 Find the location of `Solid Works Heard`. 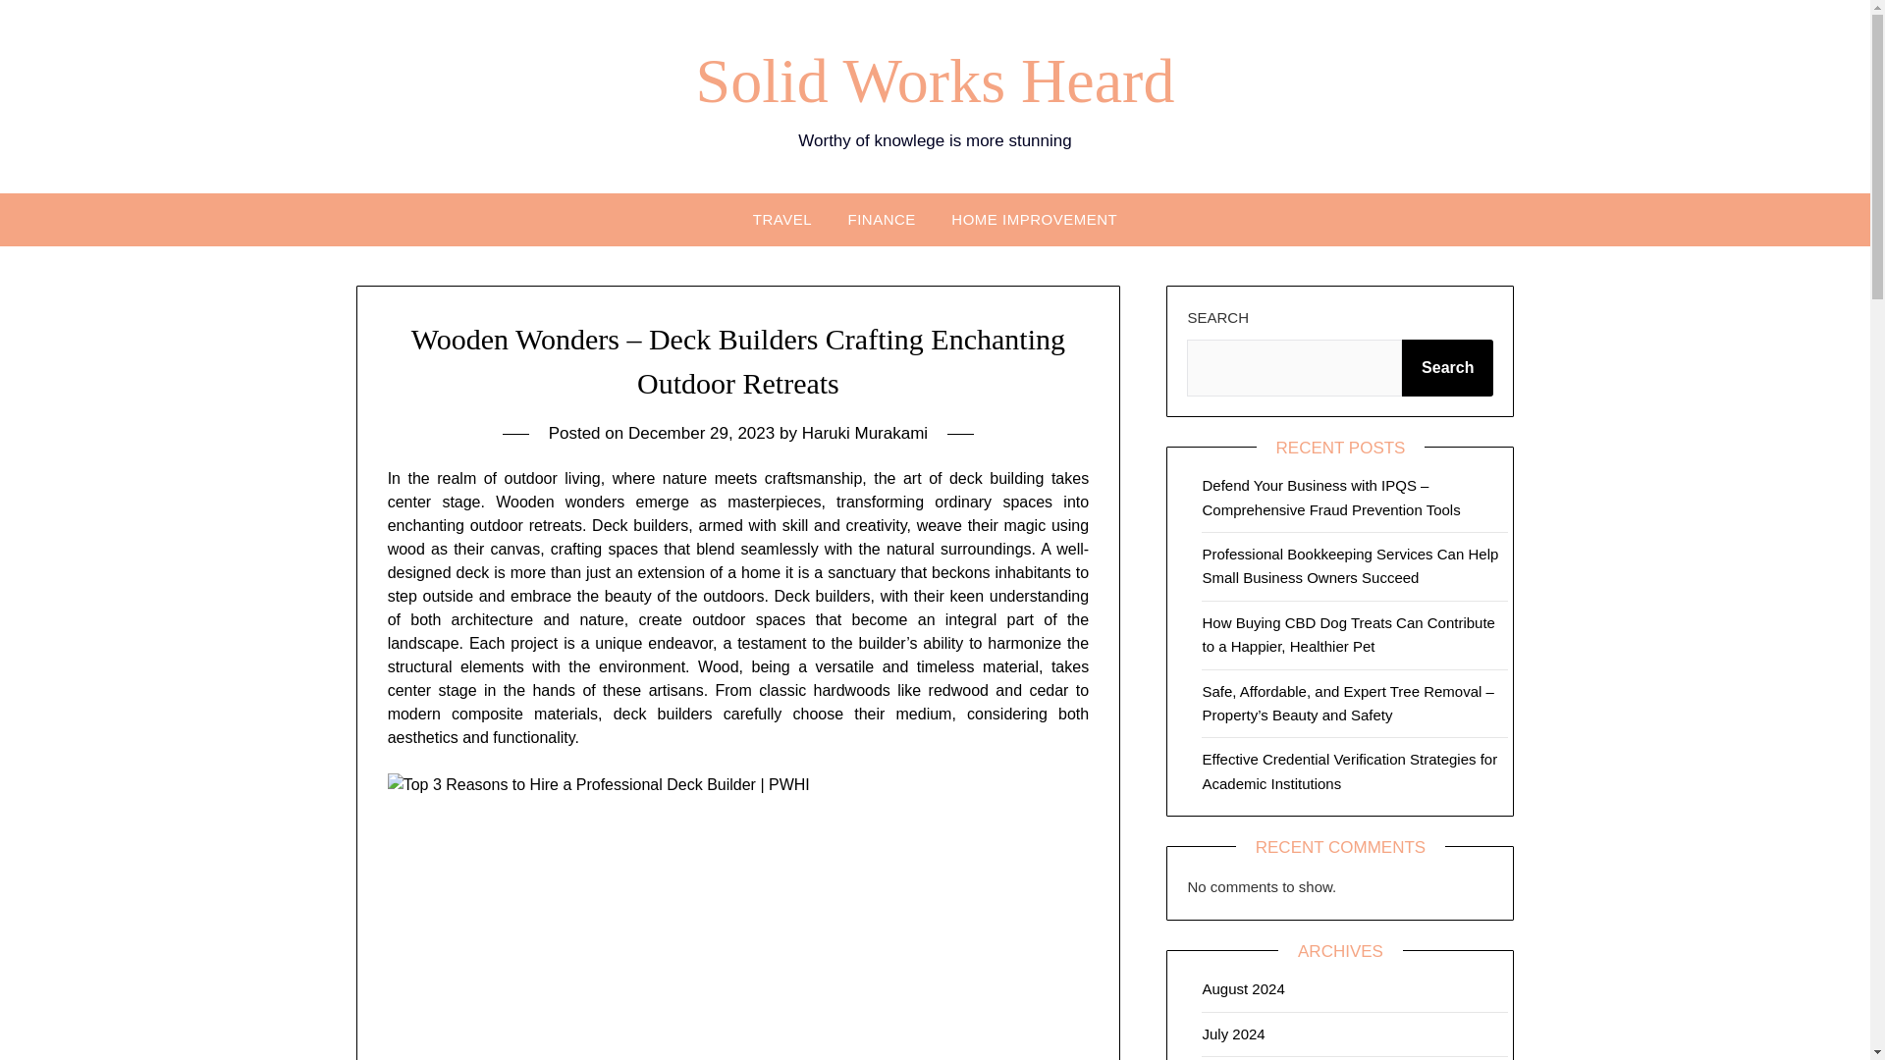

Solid Works Heard is located at coordinates (935, 80).